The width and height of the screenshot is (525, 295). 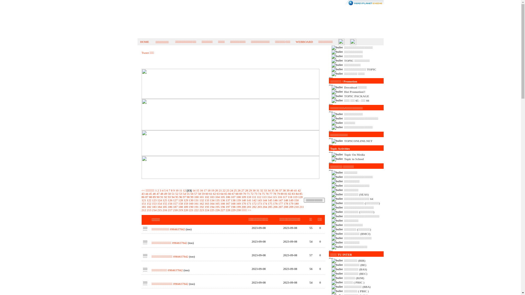 What do you see at coordinates (176, 210) in the screenshot?
I see `218` at bounding box center [176, 210].